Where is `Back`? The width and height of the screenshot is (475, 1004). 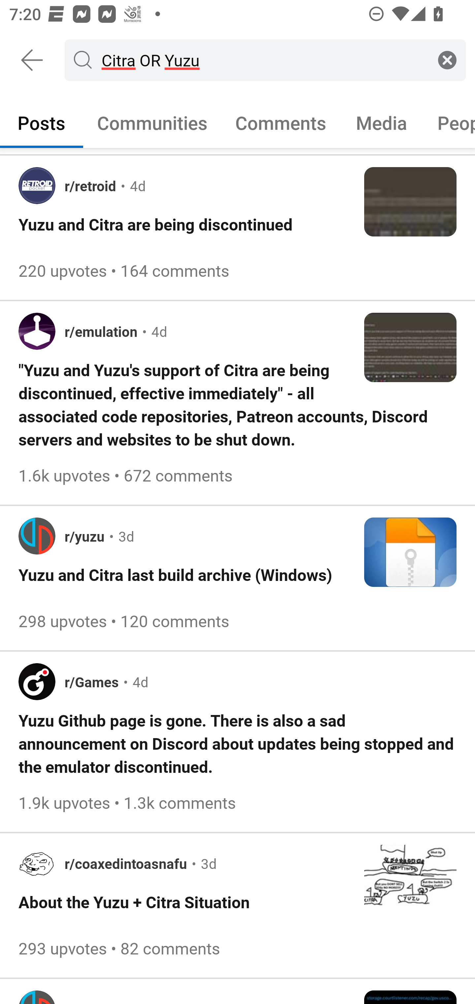 Back is located at coordinates (32, 60).